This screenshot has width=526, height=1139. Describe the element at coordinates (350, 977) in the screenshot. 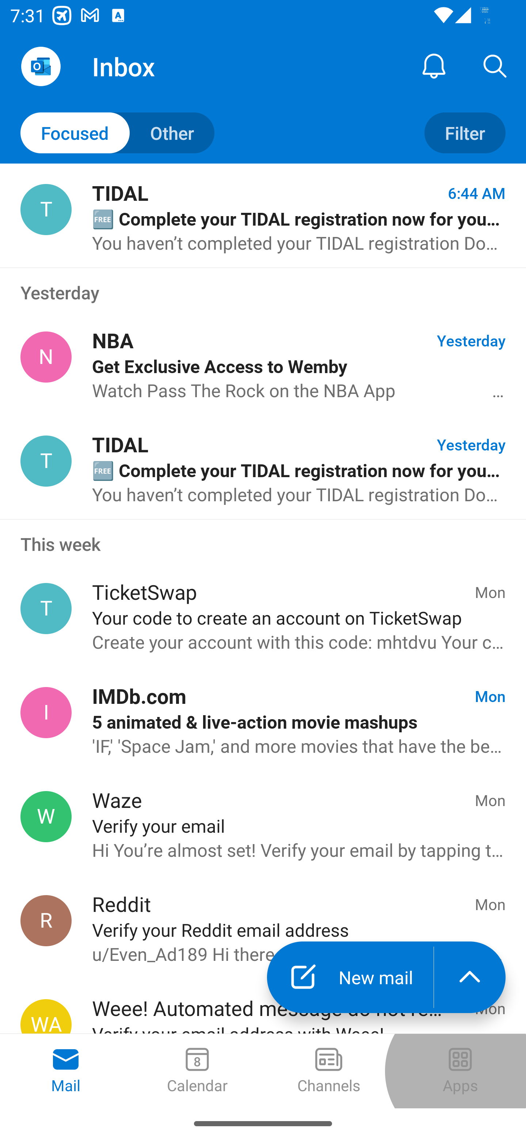

I see `New mail` at that location.